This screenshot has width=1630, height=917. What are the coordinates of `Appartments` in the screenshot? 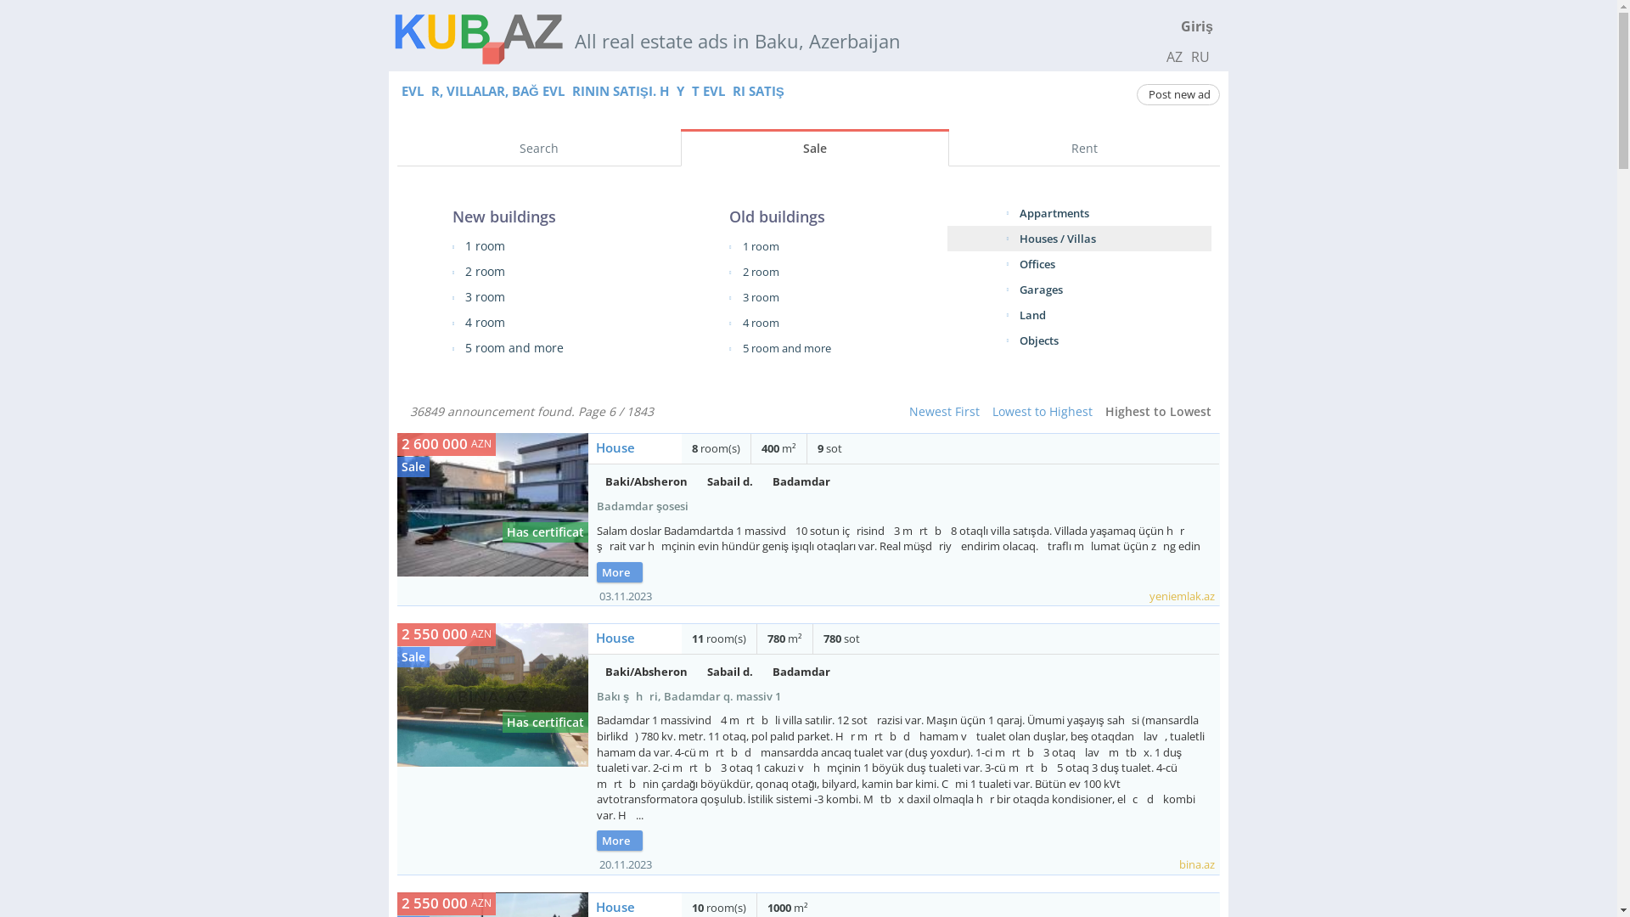 It's located at (1054, 213).